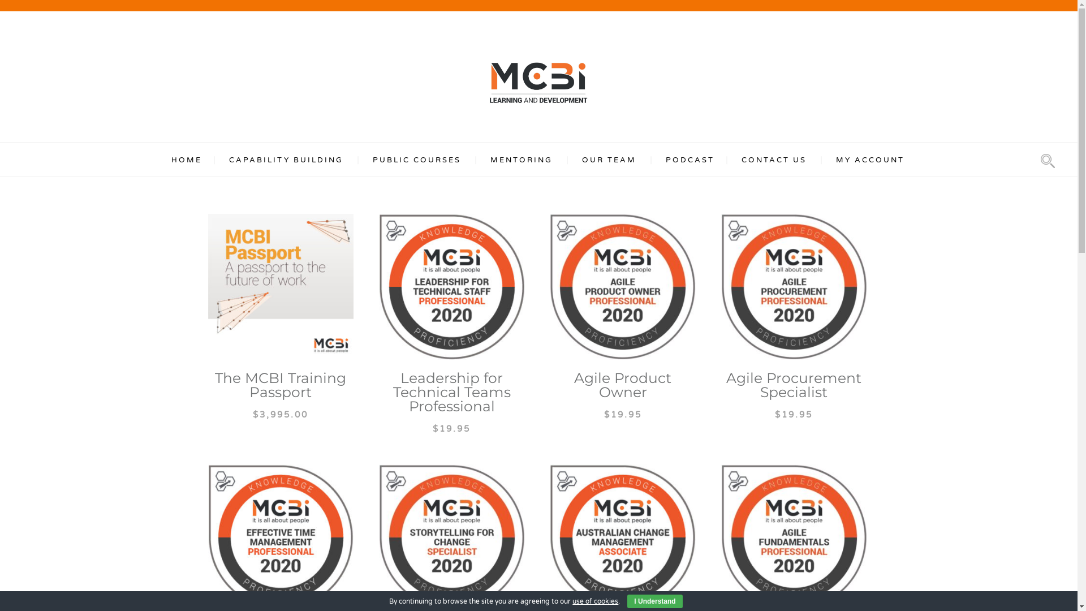  What do you see at coordinates (689, 160) in the screenshot?
I see `PODCAST` at bounding box center [689, 160].